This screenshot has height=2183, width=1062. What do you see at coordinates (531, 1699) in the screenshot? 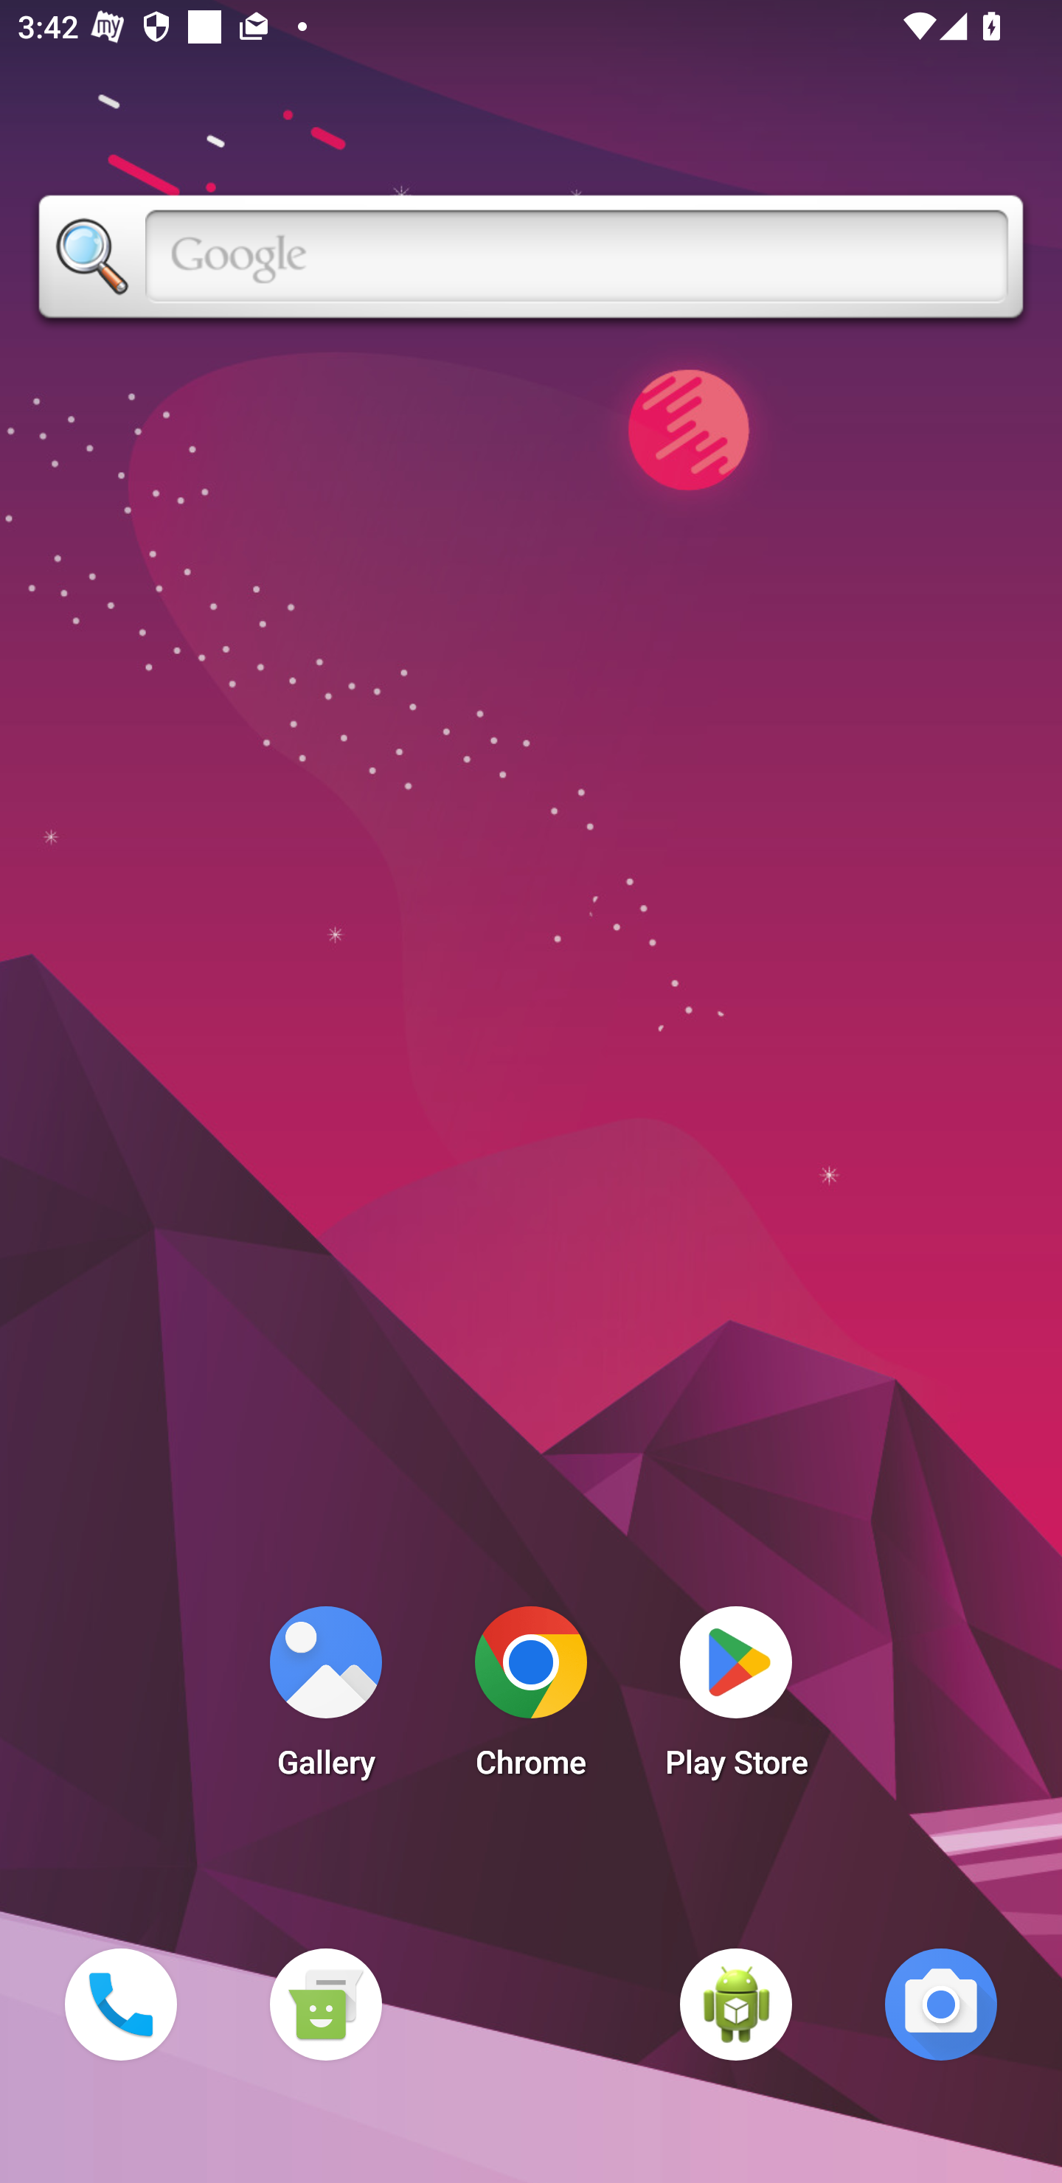
I see `Chrome` at bounding box center [531, 1699].